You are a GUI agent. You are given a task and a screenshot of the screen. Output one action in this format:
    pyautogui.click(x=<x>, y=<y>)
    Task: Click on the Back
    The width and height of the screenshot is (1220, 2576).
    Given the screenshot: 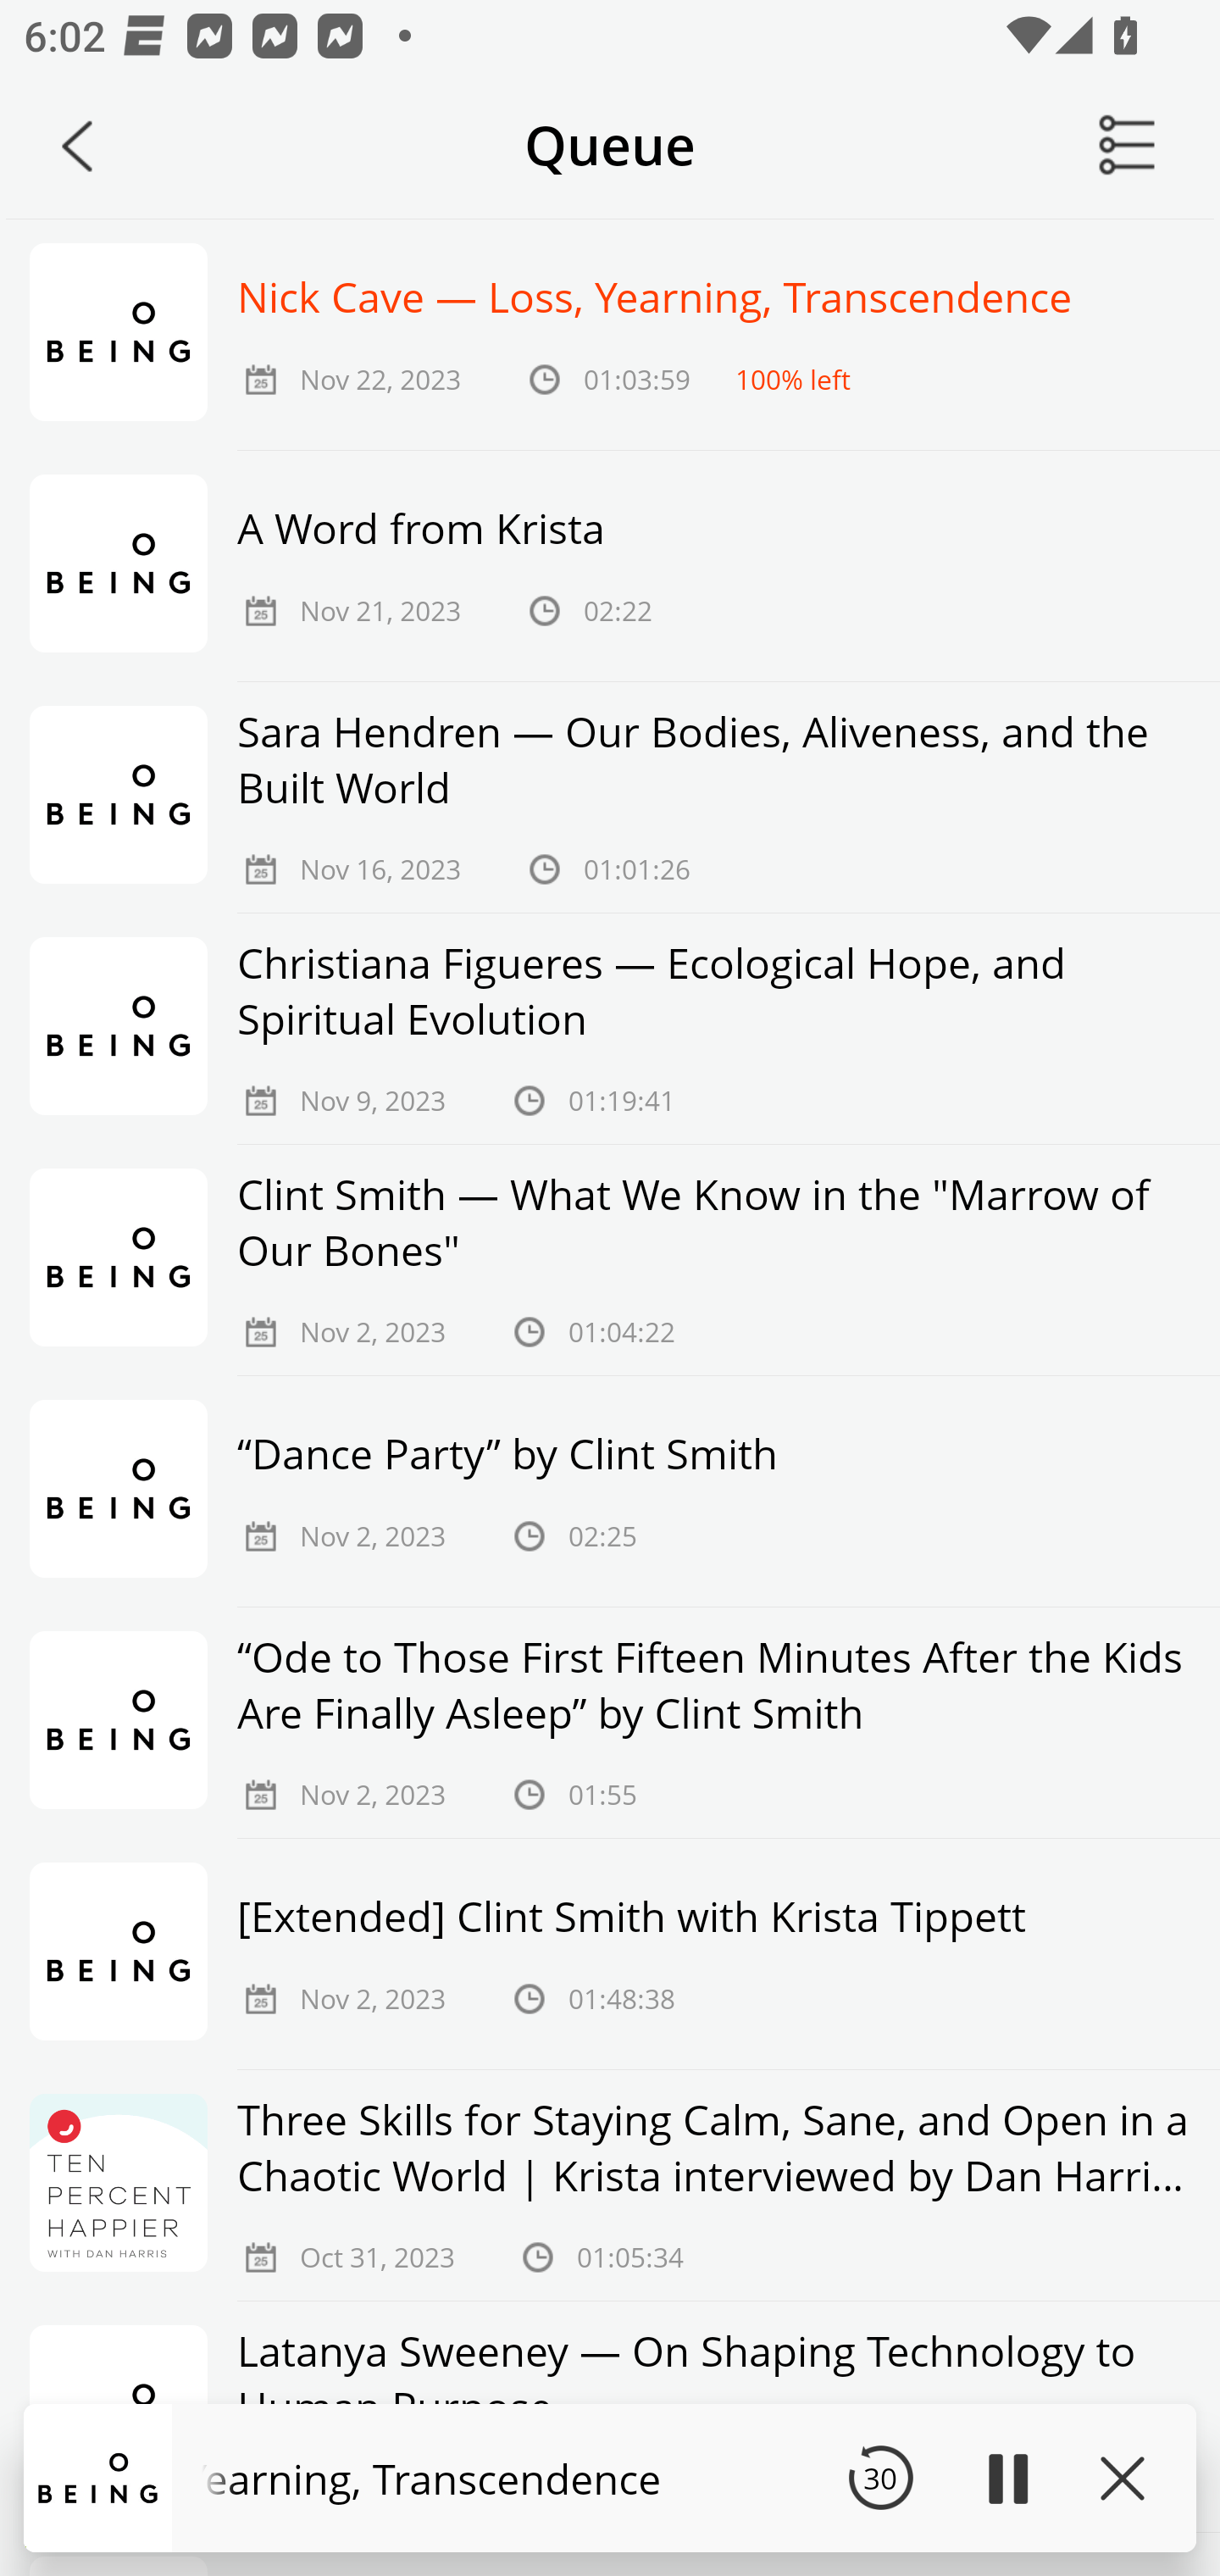 What is the action you would take?
    pyautogui.click(x=77, y=146)
    